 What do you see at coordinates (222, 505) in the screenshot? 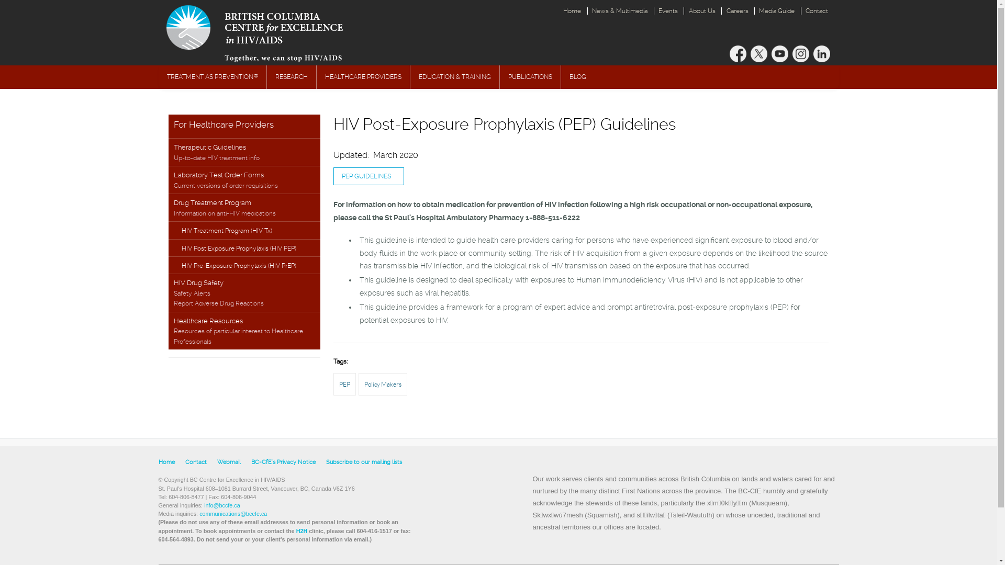
I see `info@bccfe.ca` at bounding box center [222, 505].